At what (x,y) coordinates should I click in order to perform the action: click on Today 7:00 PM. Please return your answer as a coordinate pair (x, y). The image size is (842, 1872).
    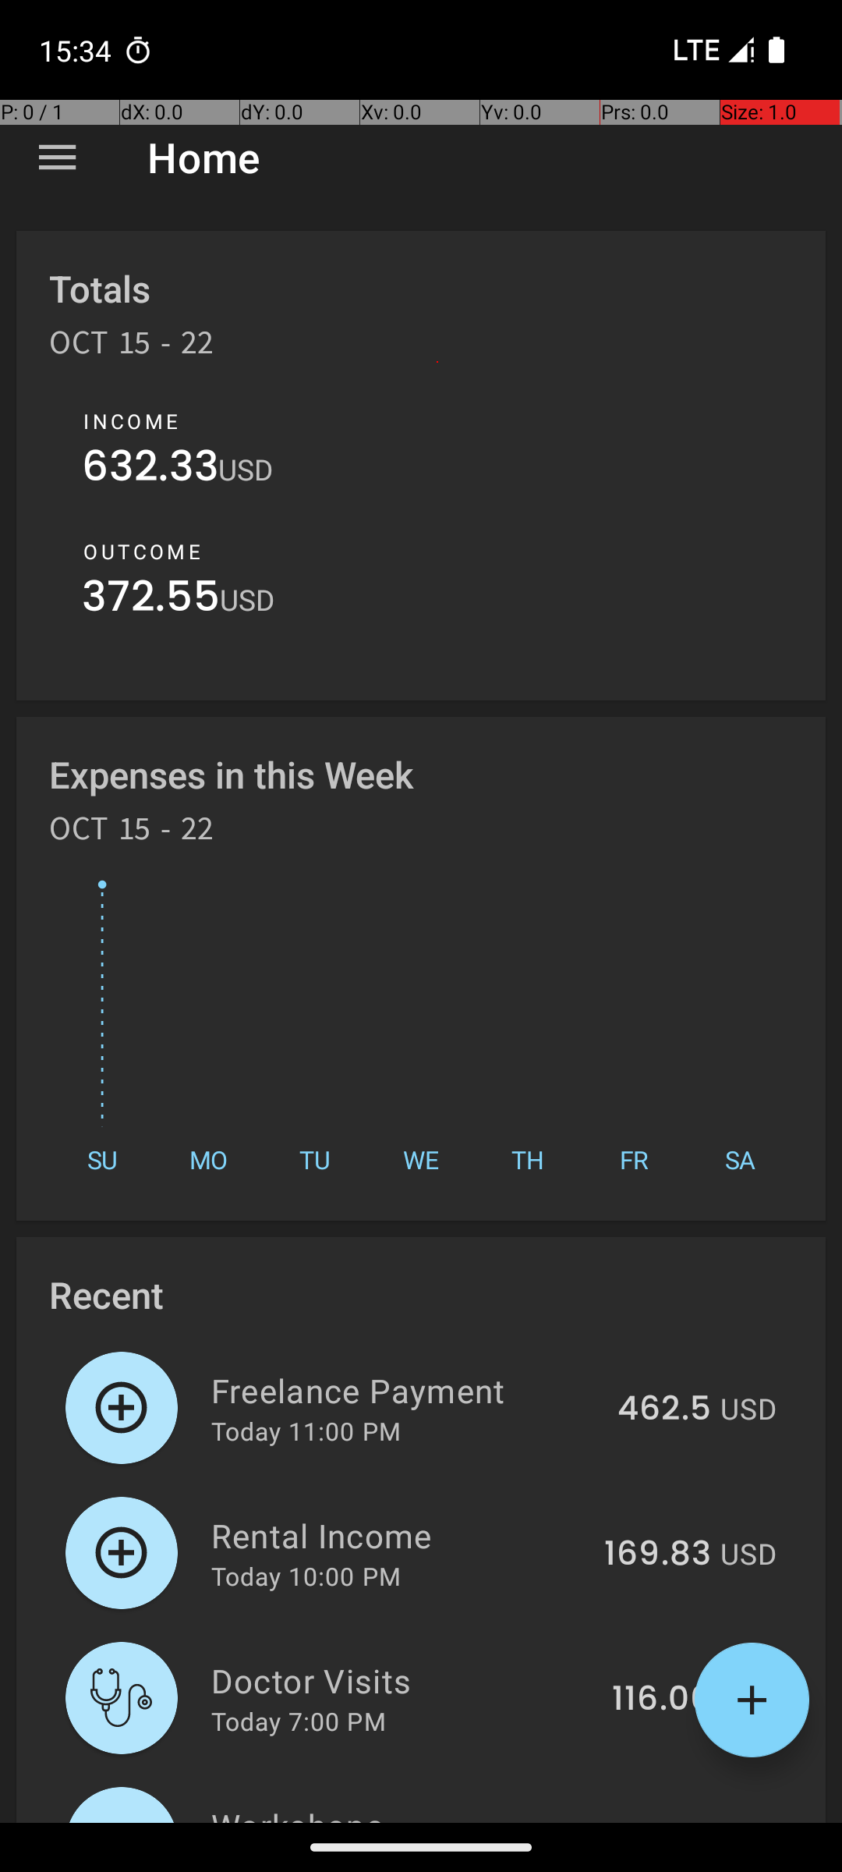
    Looking at the image, I should click on (299, 1721).